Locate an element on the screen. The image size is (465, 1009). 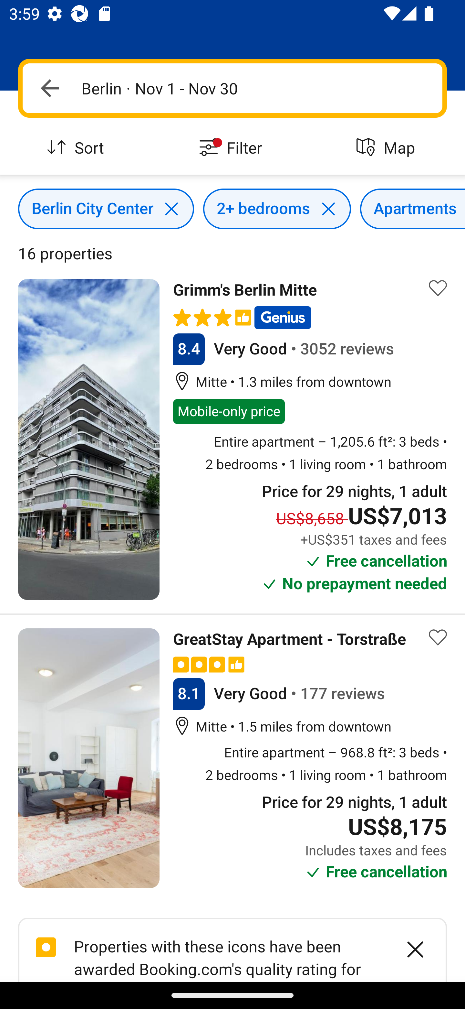
Save property to list is located at coordinates (438, 288).